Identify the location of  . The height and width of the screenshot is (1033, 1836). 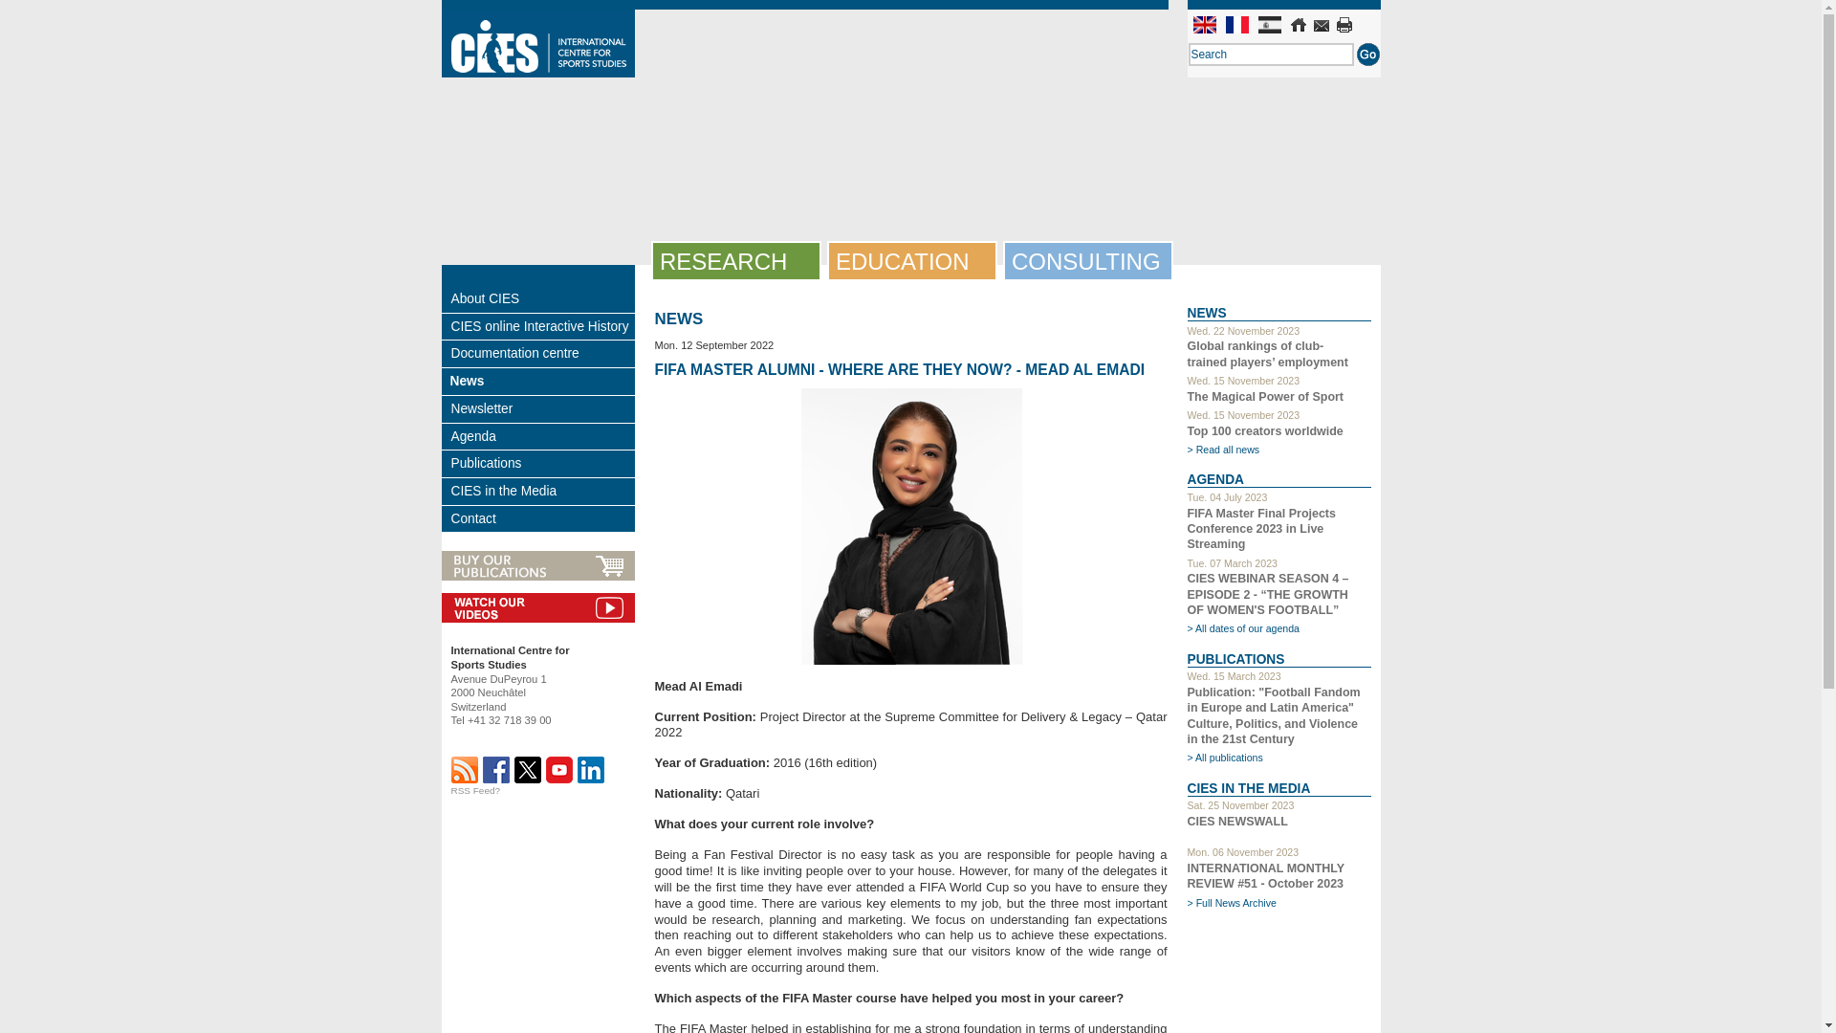
(528, 770).